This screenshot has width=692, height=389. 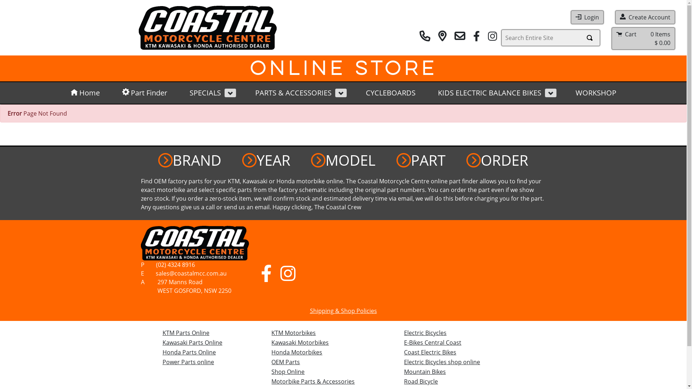 I want to click on E-Bikes Central Coast, so click(x=432, y=343).